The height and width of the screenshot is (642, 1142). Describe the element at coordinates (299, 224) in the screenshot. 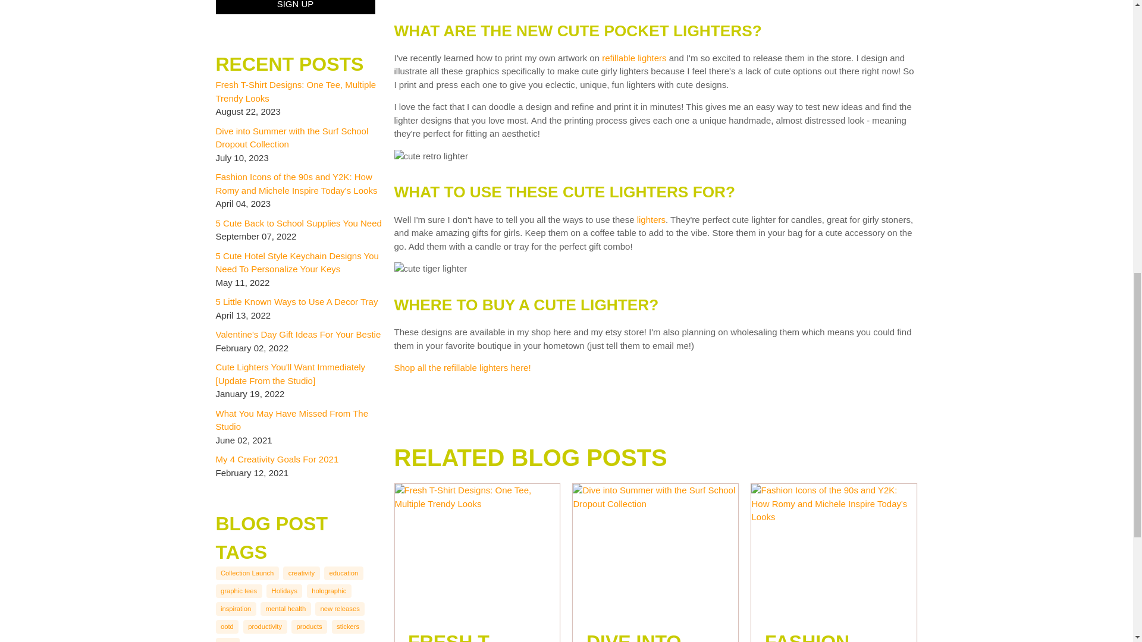

I see `5 Cute Back to School Supplies You Need` at that location.